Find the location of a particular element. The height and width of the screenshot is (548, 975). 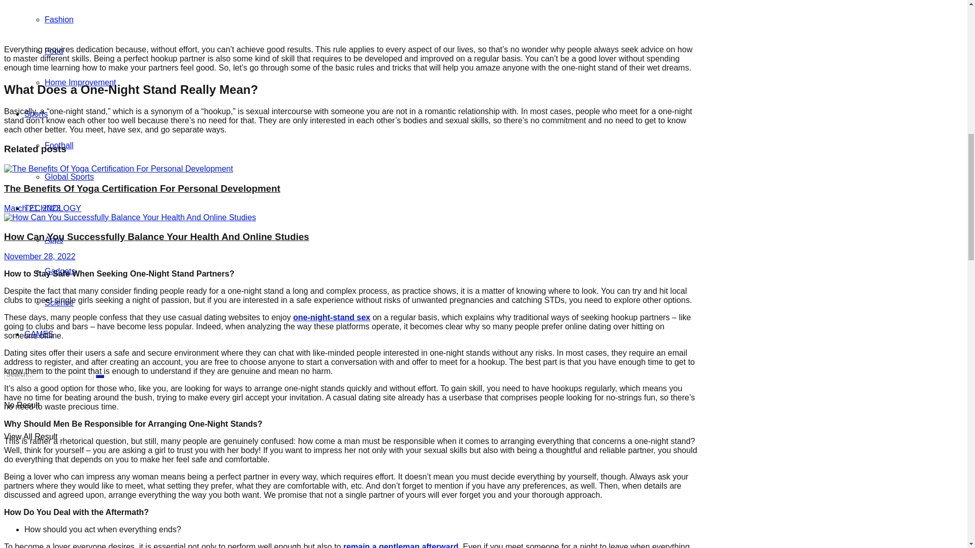

GAMES is located at coordinates (39, 334).